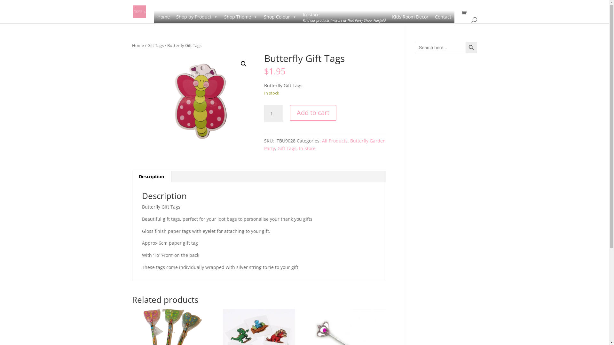 The height and width of the screenshot is (345, 614). Describe the element at coordinates (152, 177) in the screenshot. I see `Description` at that location.